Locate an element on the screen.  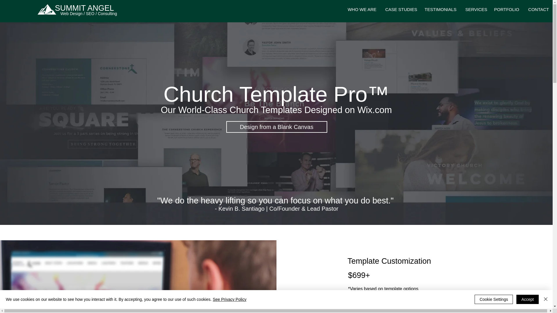
See Privacy Policy is located at coordinates (229, 299).